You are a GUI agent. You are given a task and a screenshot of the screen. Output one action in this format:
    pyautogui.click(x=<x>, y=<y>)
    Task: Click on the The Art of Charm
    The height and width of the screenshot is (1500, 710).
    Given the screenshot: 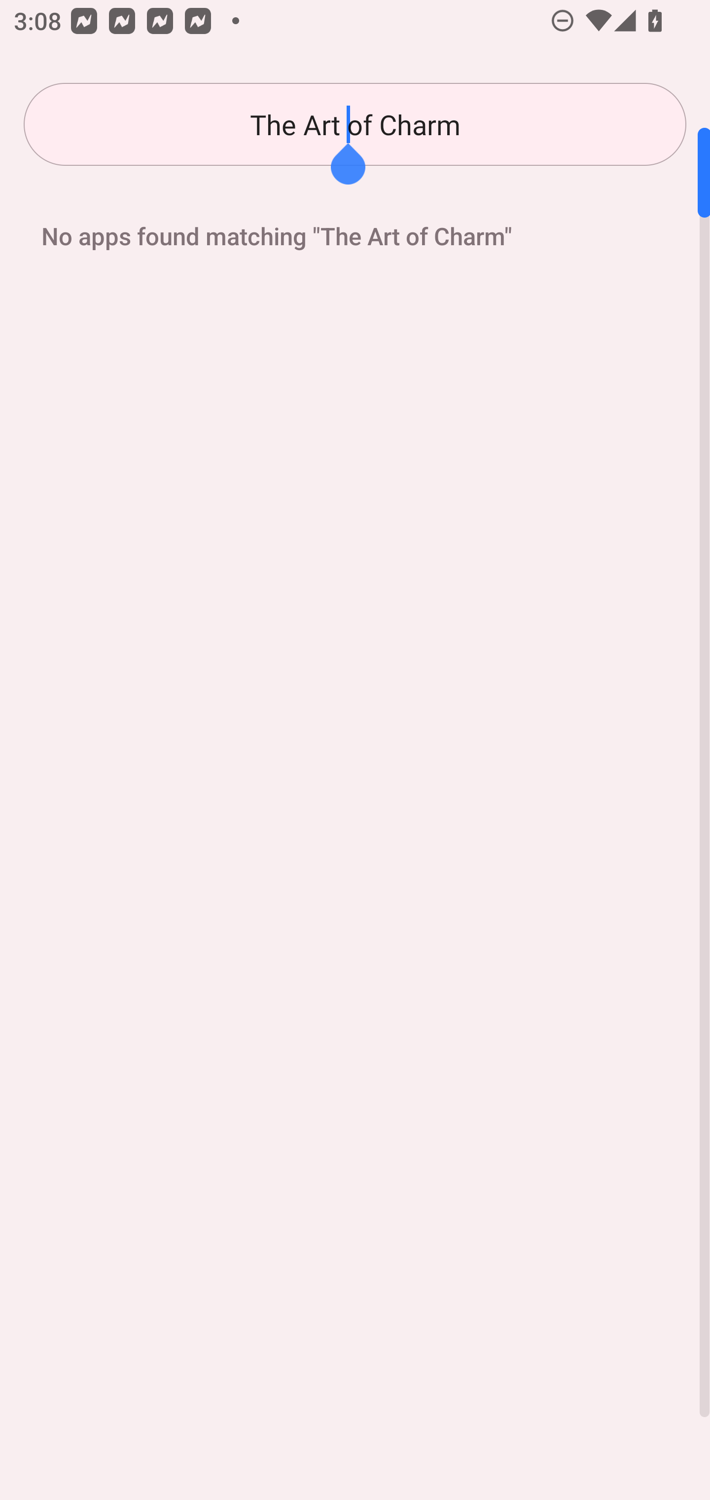 What is the action you would take?
    pyautogui.click(x=355, y=124)
    